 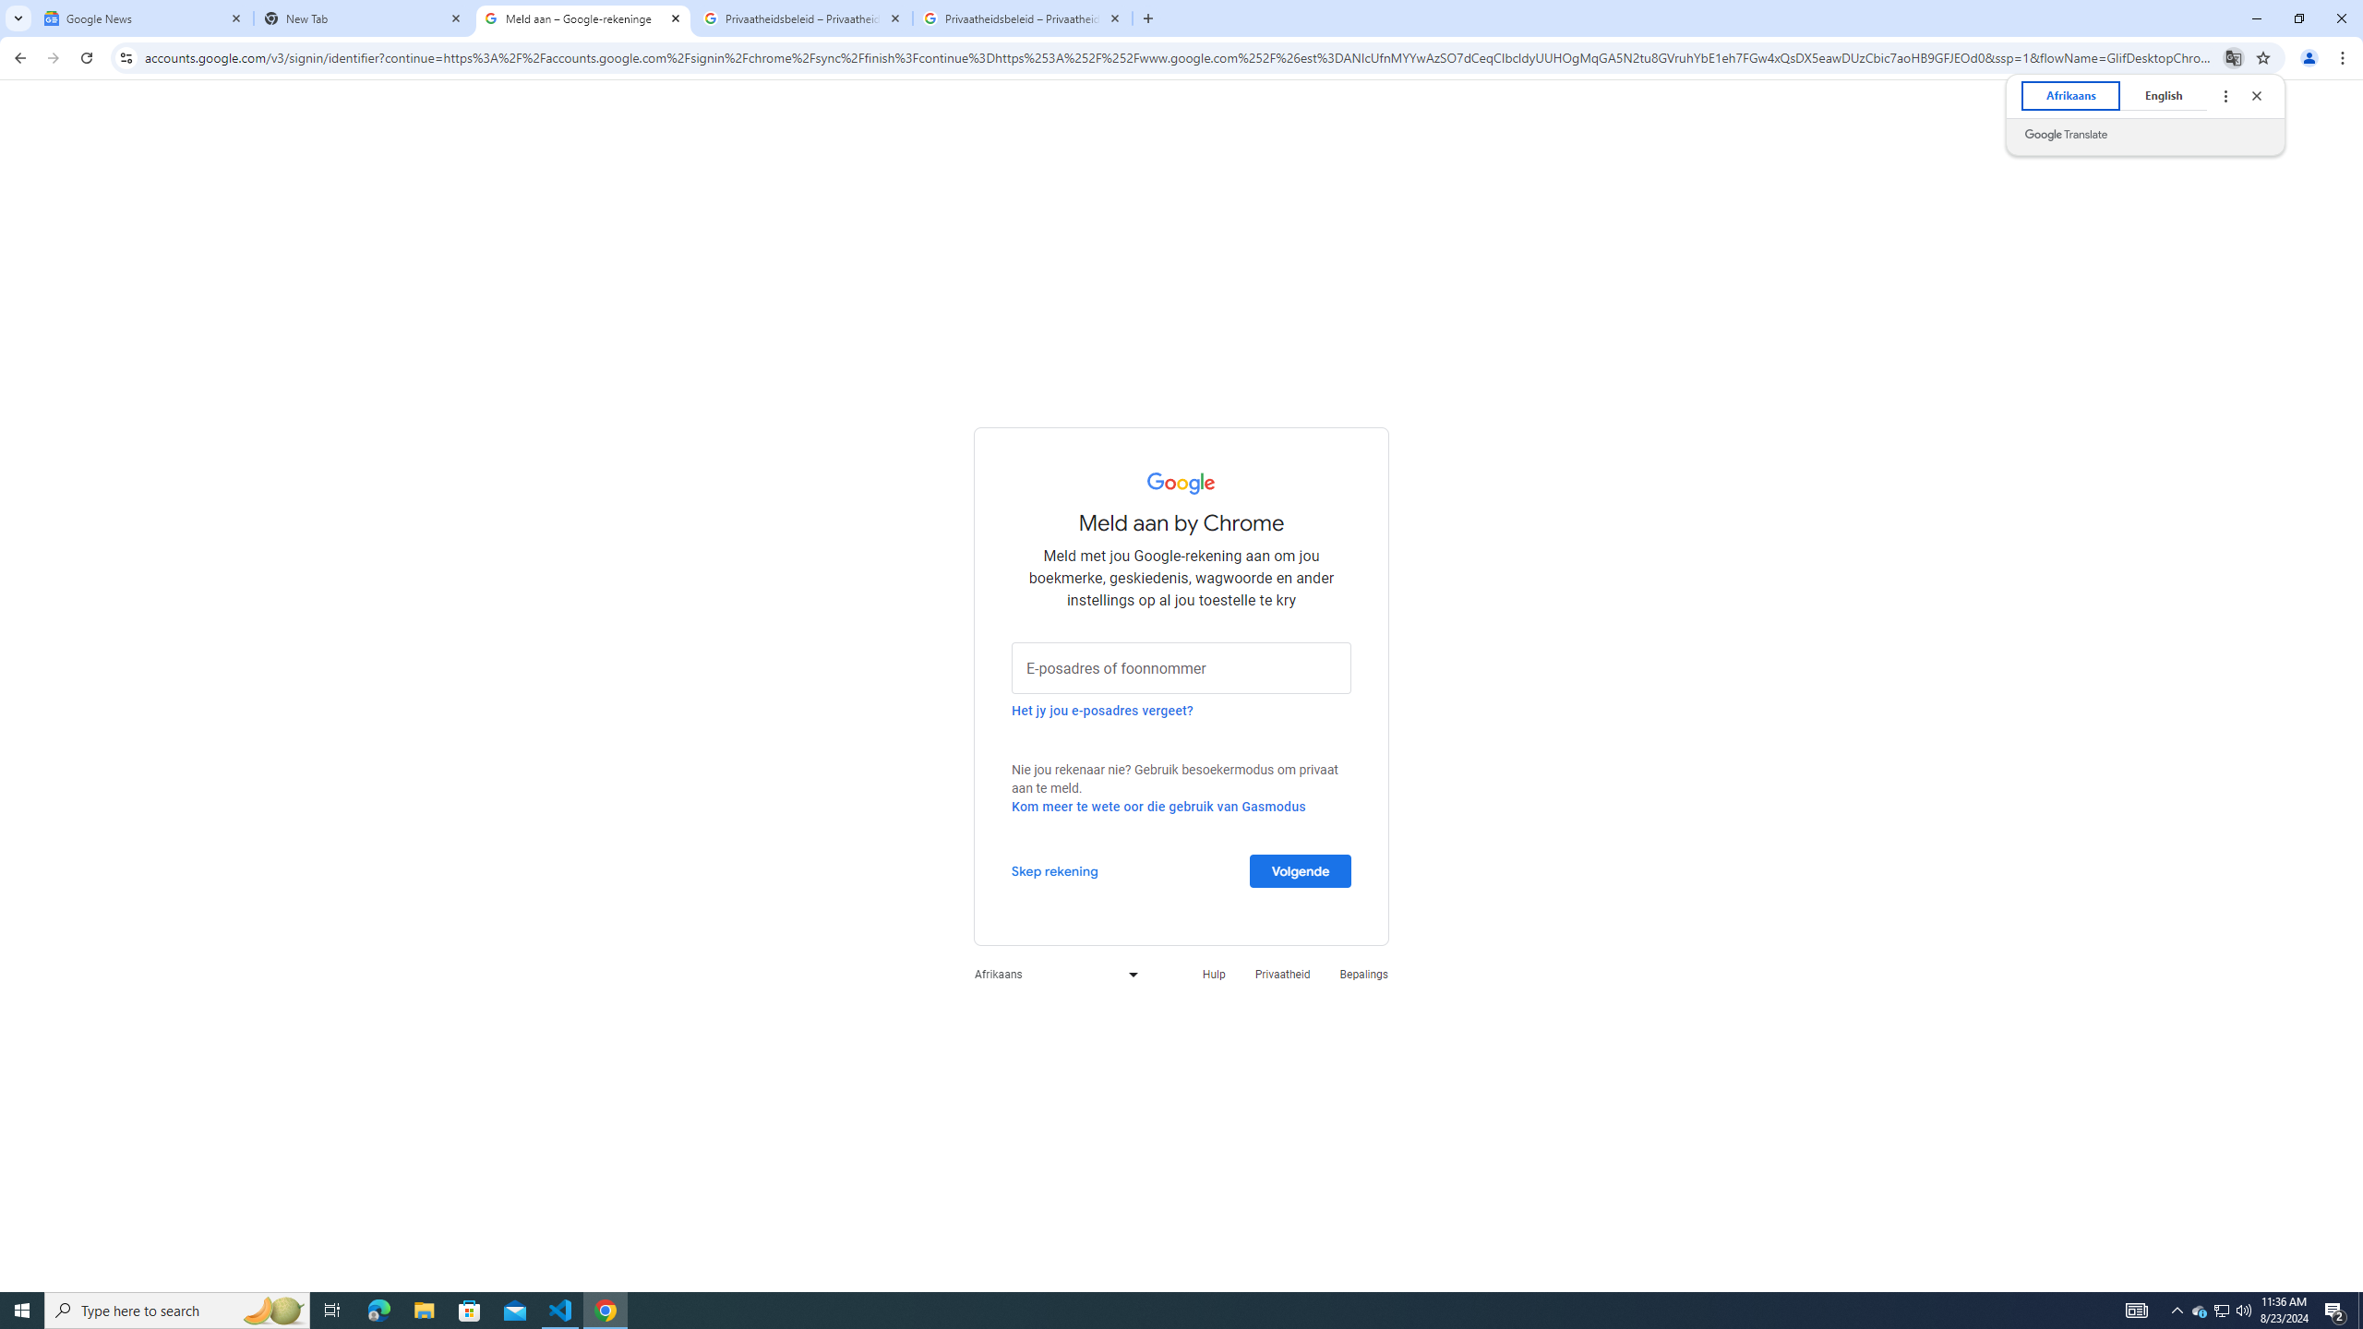 I want to click on Afrikaans, so click(x=2069, y=95).